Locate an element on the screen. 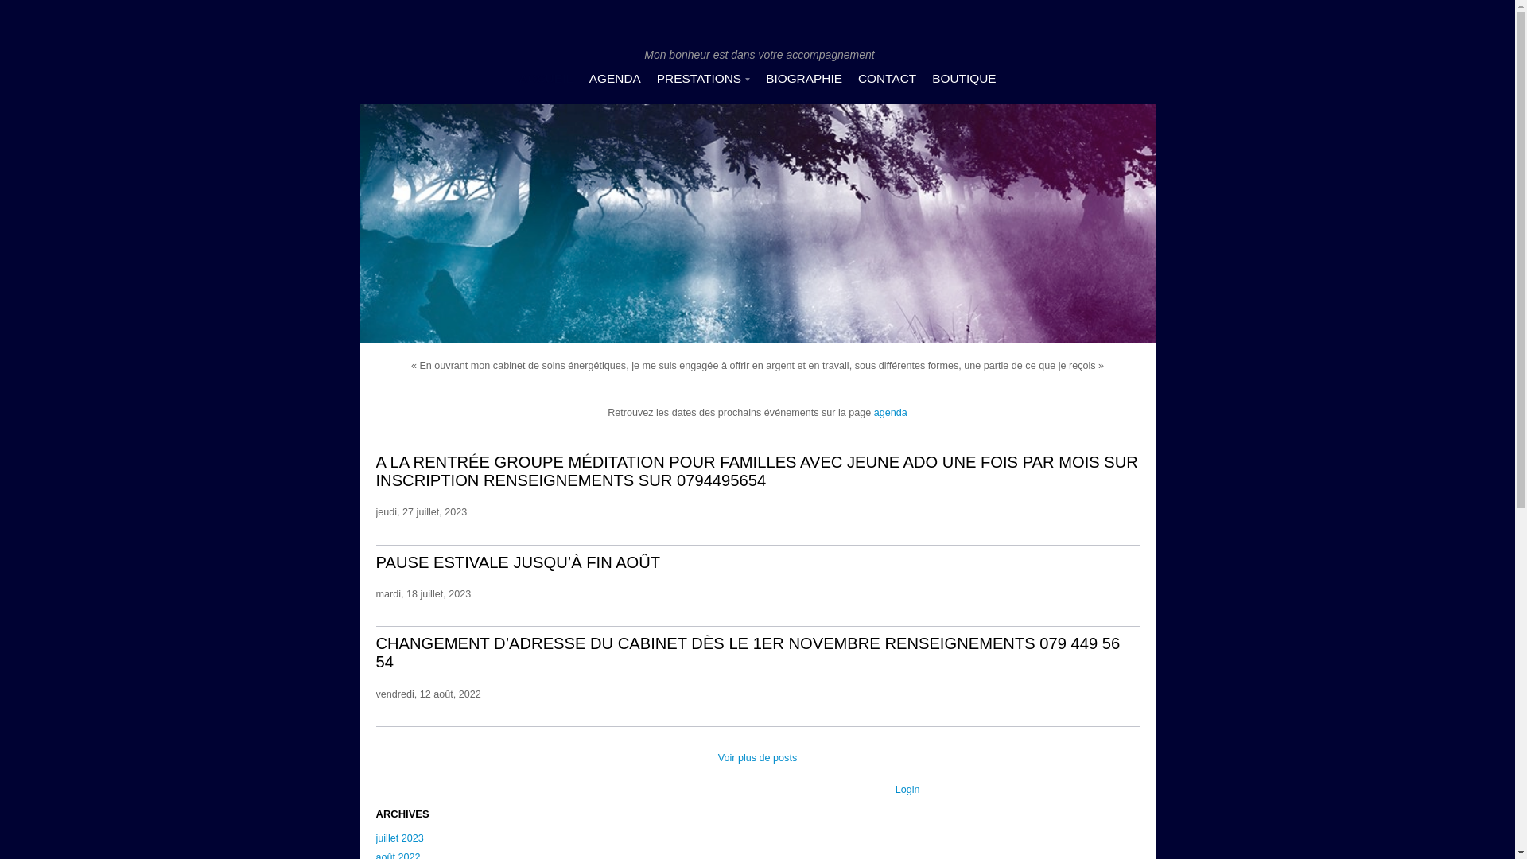 The width and height of the screenshot is (1527, 859). BOUTIQUE is located at coordinates (964, 78).